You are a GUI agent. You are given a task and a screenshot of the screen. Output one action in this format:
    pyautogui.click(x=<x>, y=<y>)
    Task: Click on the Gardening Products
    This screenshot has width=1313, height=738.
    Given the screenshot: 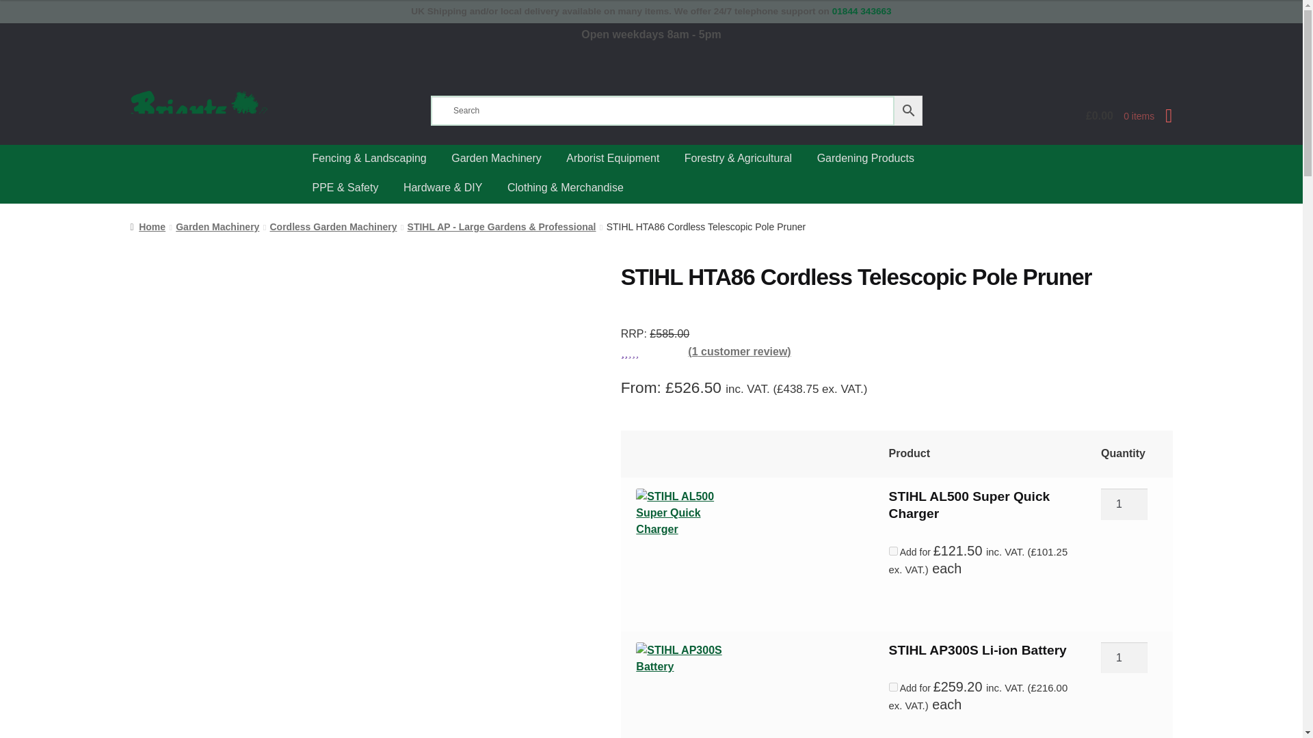 What is the action you would take?
    pyautogui.click(x=866, y=159)
    